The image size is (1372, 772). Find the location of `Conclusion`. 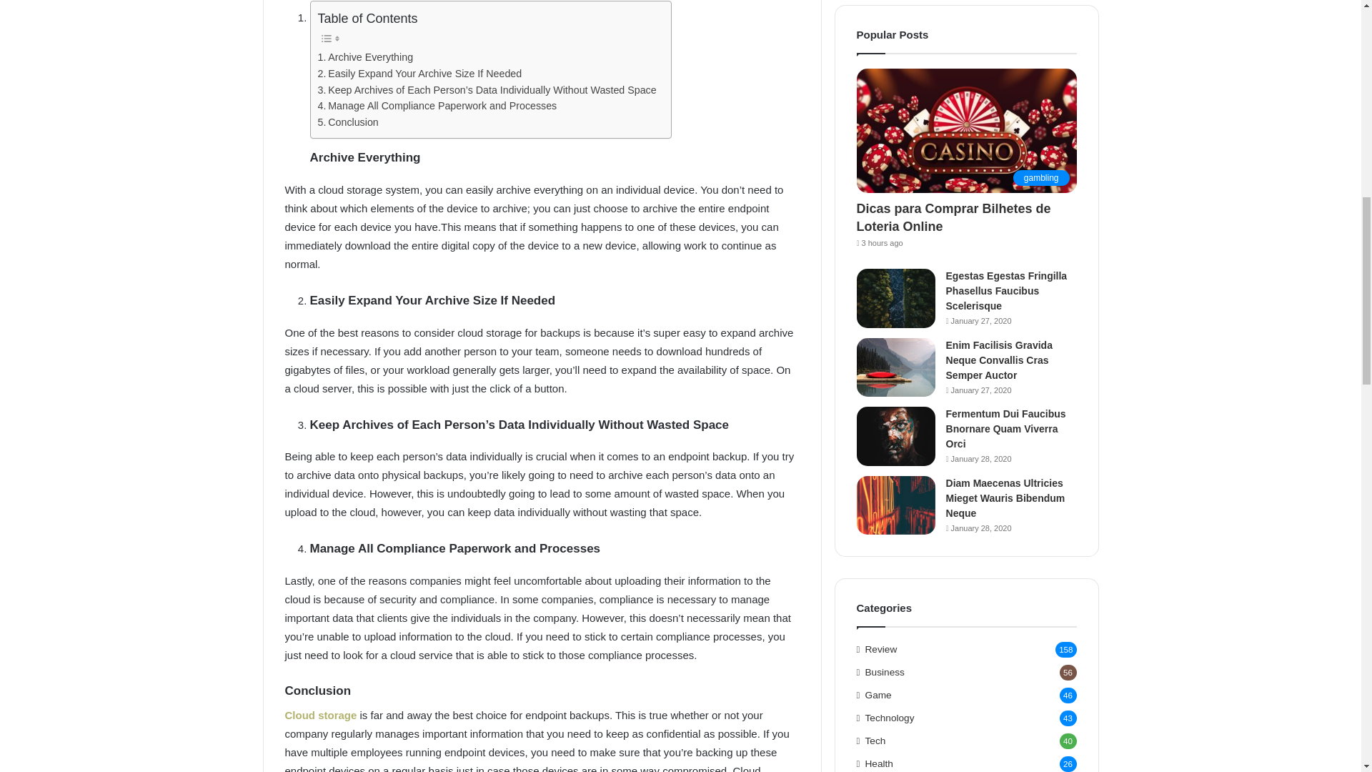

Conclusion is located at coordinates (347, 122).